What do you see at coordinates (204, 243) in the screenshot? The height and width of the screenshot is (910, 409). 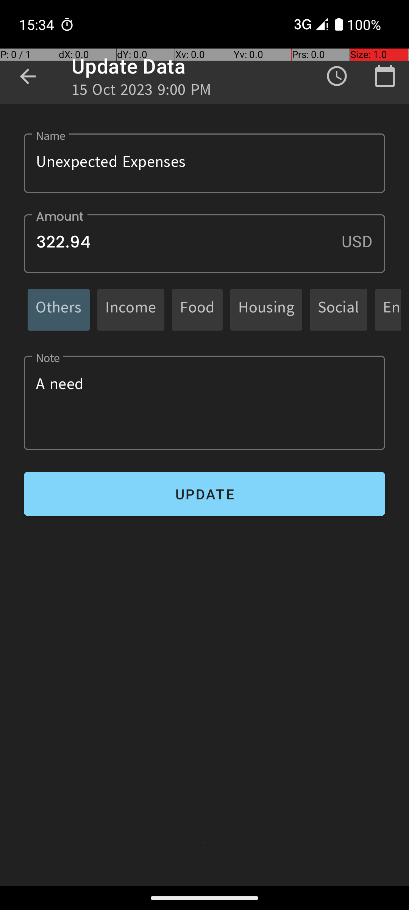 I see `322.94` at bounding box center [204, 243].